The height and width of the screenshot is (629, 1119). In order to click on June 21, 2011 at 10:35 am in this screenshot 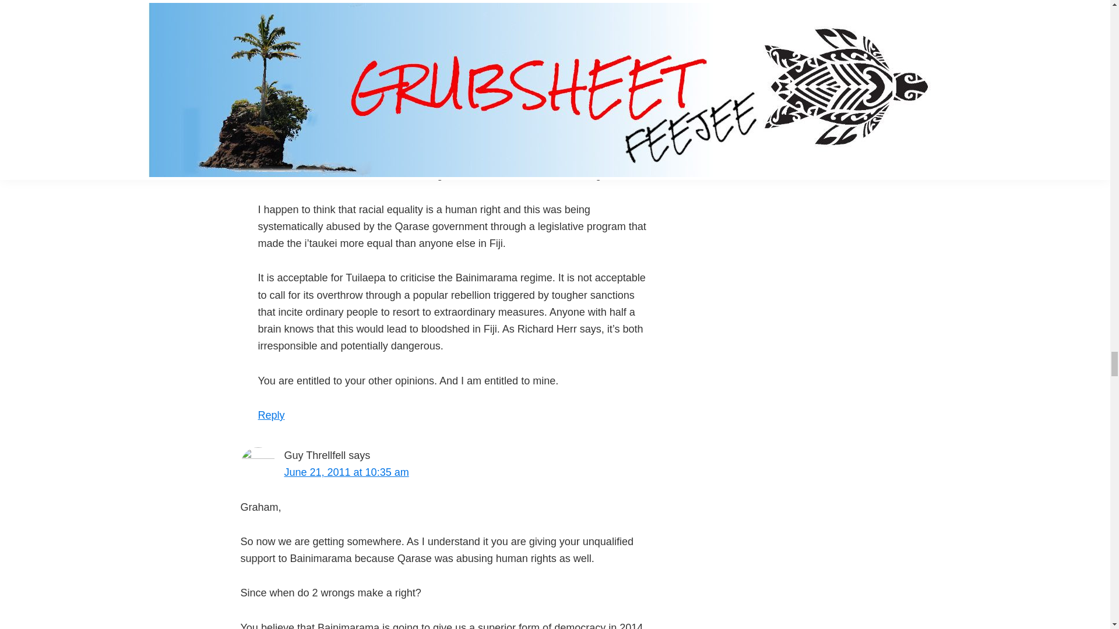, I will do `click(346, 472)`.